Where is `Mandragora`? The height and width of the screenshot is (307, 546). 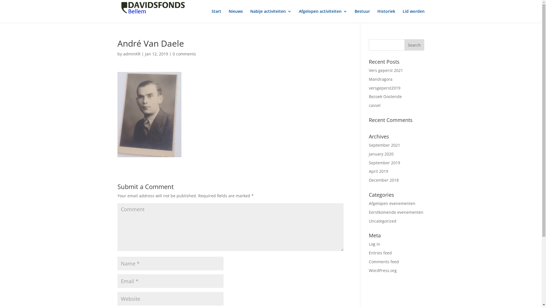
Mandragora is located at coordinates (380, 79).